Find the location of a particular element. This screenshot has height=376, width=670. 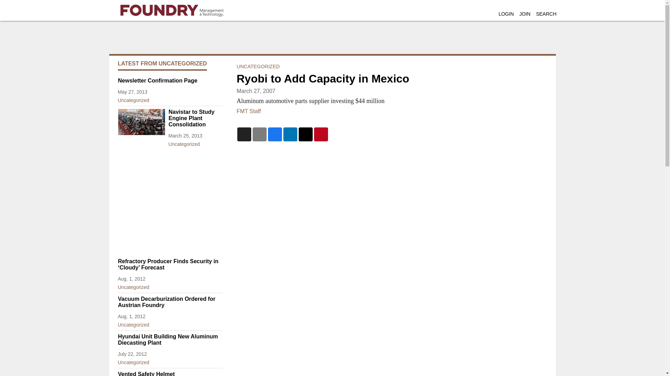

Navistar to Study Engine Plant Consolidation is located at coordinates (195, 118).